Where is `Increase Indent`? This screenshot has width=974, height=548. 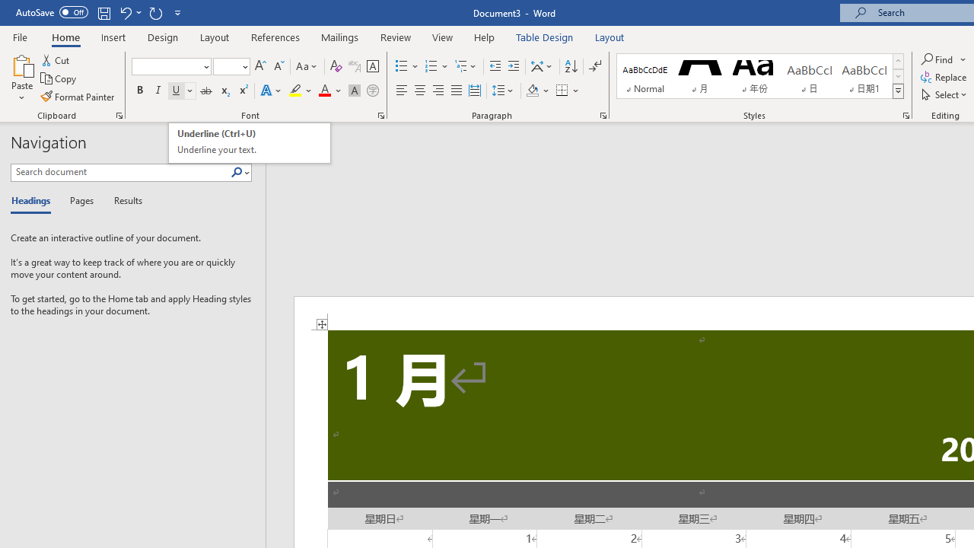
Increase Indent is located at coordinates (514, 67).